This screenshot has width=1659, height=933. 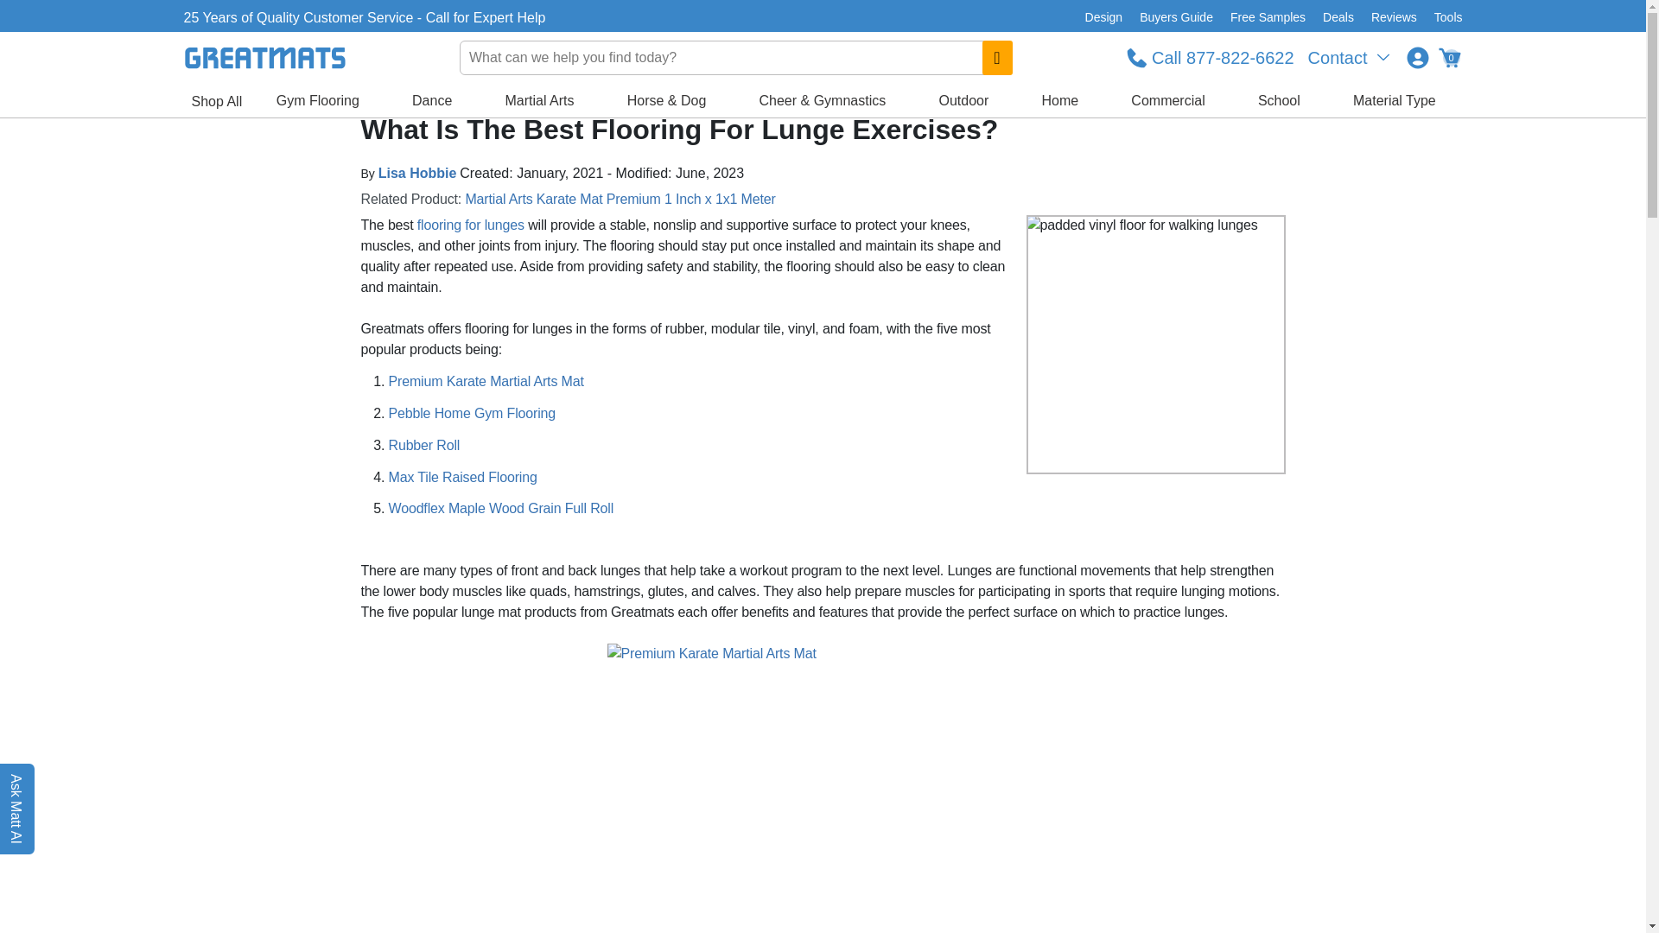 What do you see at coordinates (216, 102) in the screenshot?
I see `Shop All` at bounding box center [216, 102].